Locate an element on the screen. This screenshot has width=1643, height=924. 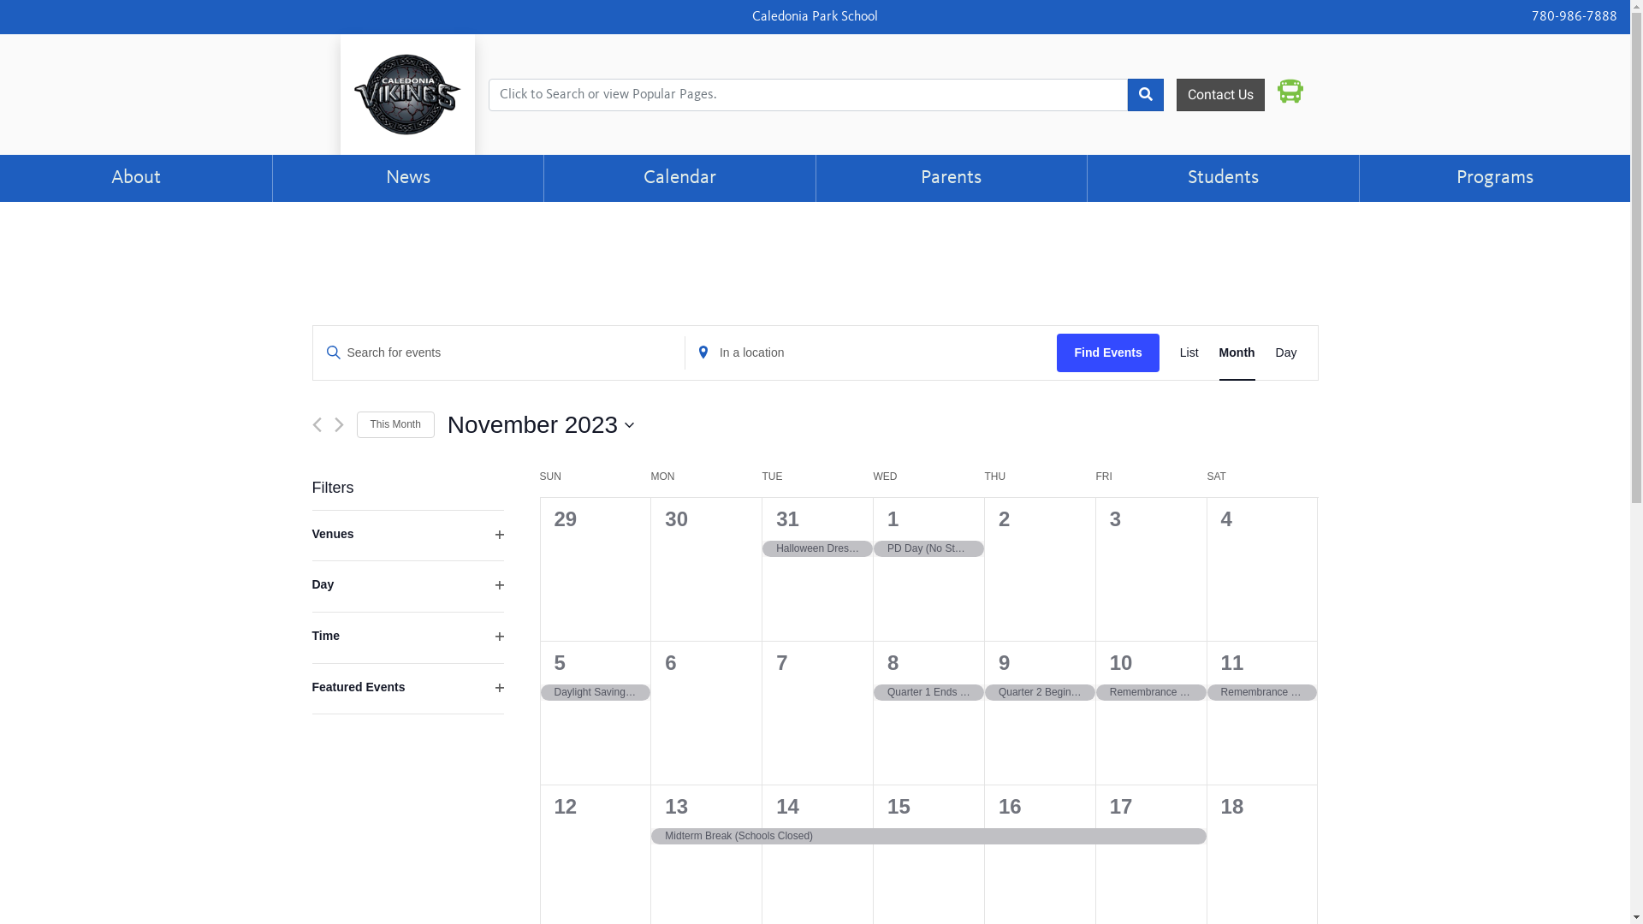
Calendar is located at coordinates (679, 178).